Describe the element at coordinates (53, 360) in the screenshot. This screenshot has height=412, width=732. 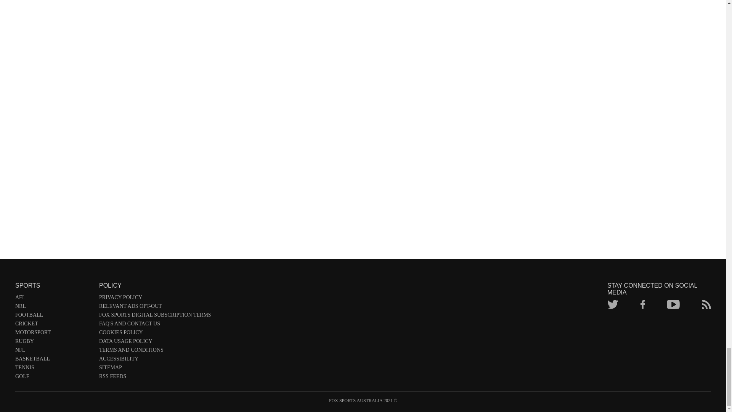
I see `BASKETBALL` at that location.